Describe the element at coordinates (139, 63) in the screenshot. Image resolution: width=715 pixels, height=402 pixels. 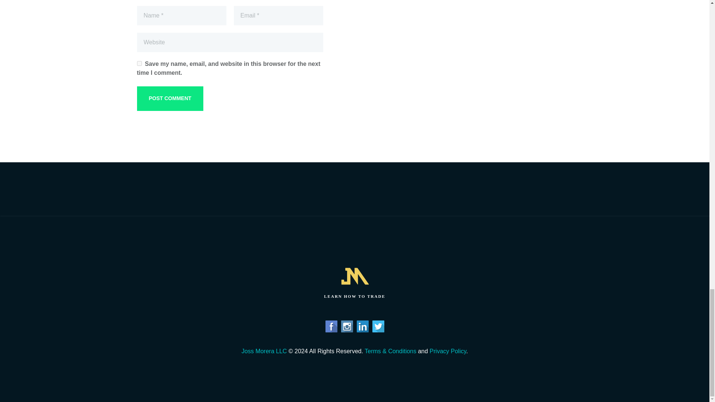
I see `yes` at that location.